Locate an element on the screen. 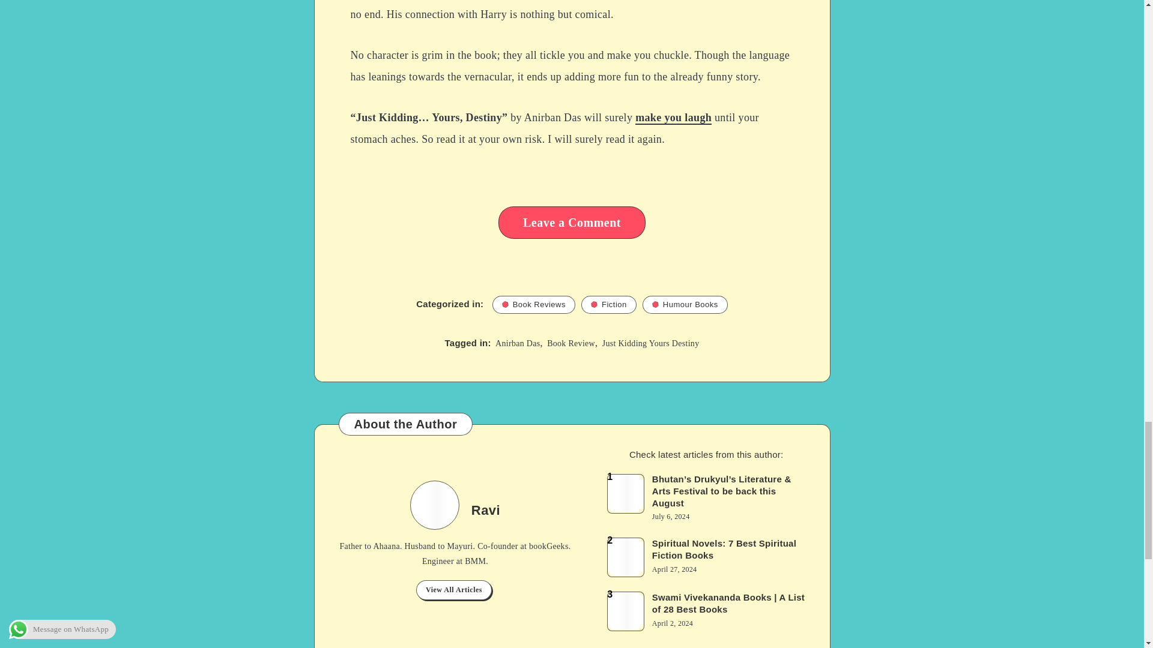  Leave a Comment is located at coordinates (572, 223).